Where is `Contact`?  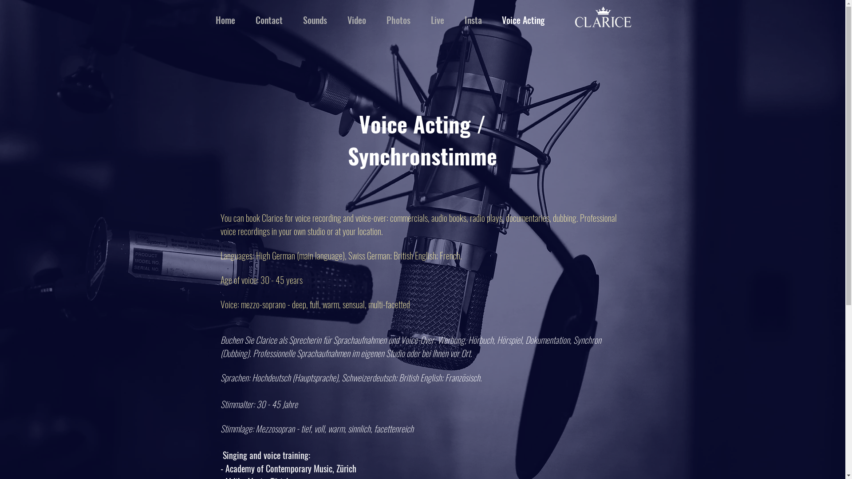 Contact is located at coordinates (269, 20).